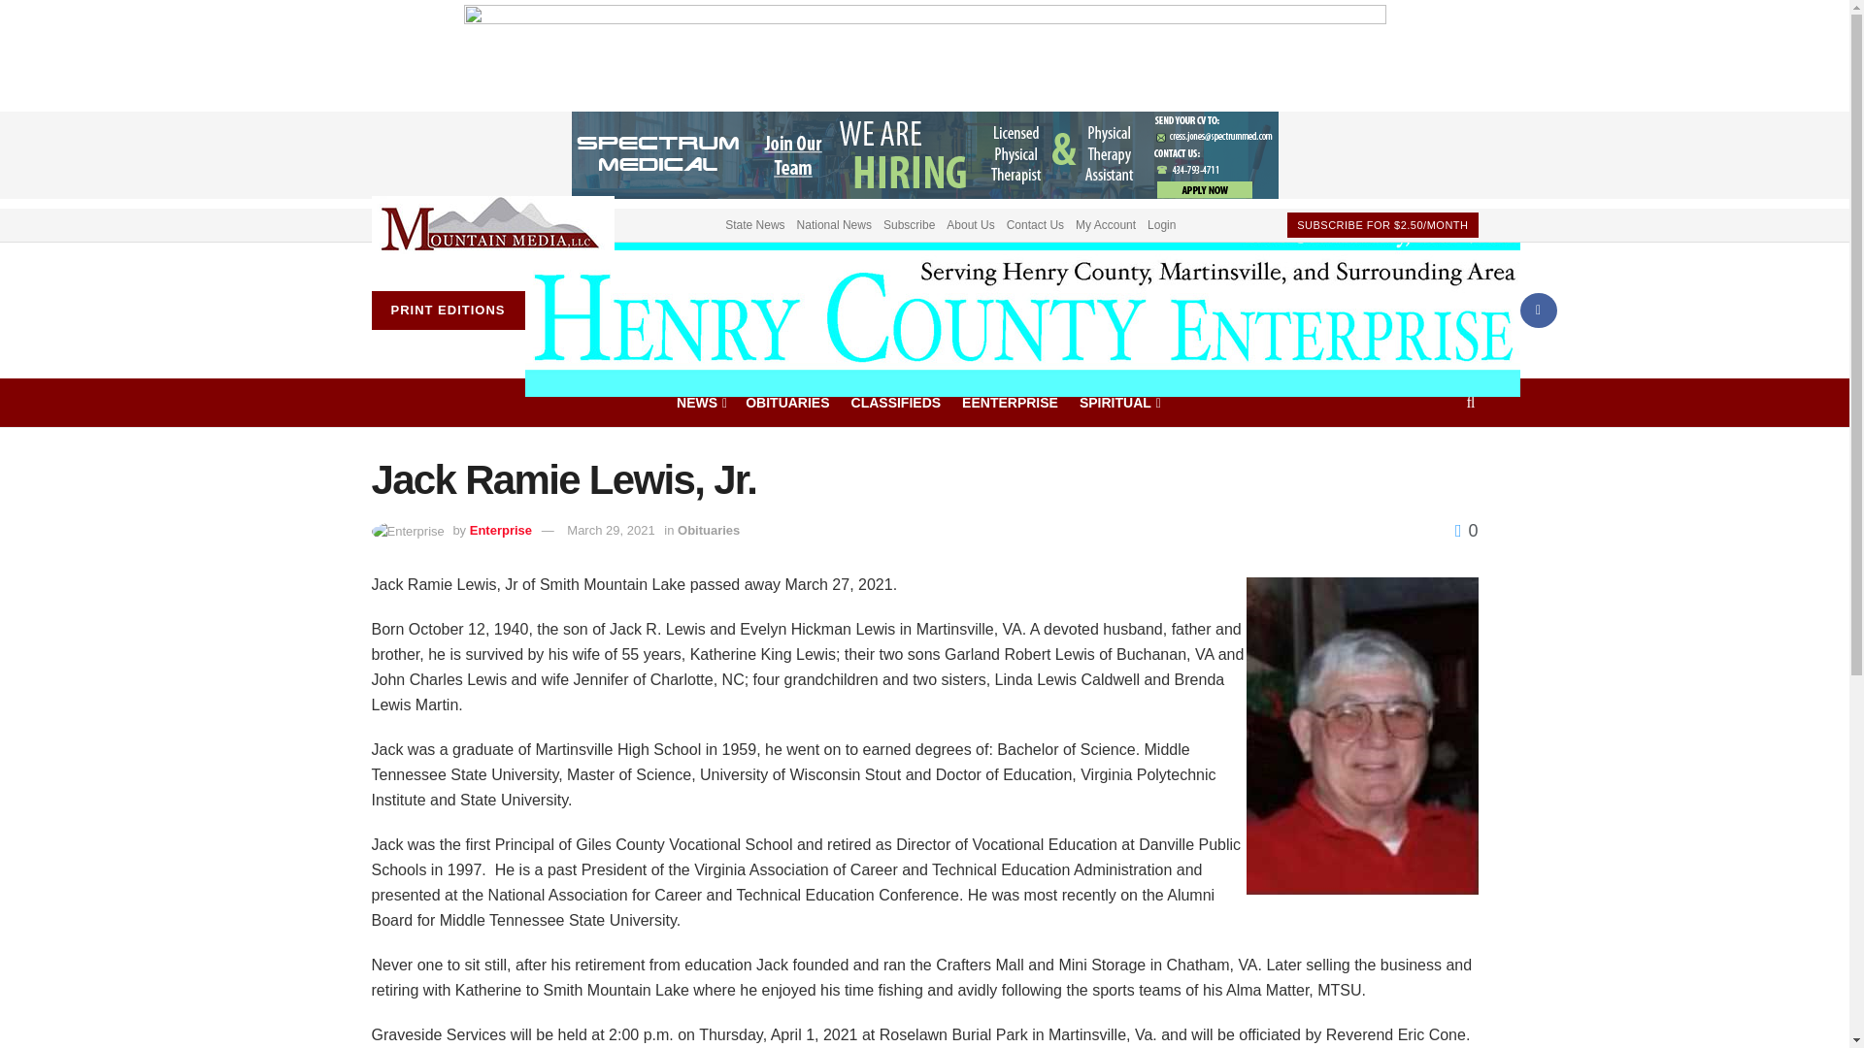 This screenshot has width=1864, height=1048. I want to click on State News, so click(754, 223).